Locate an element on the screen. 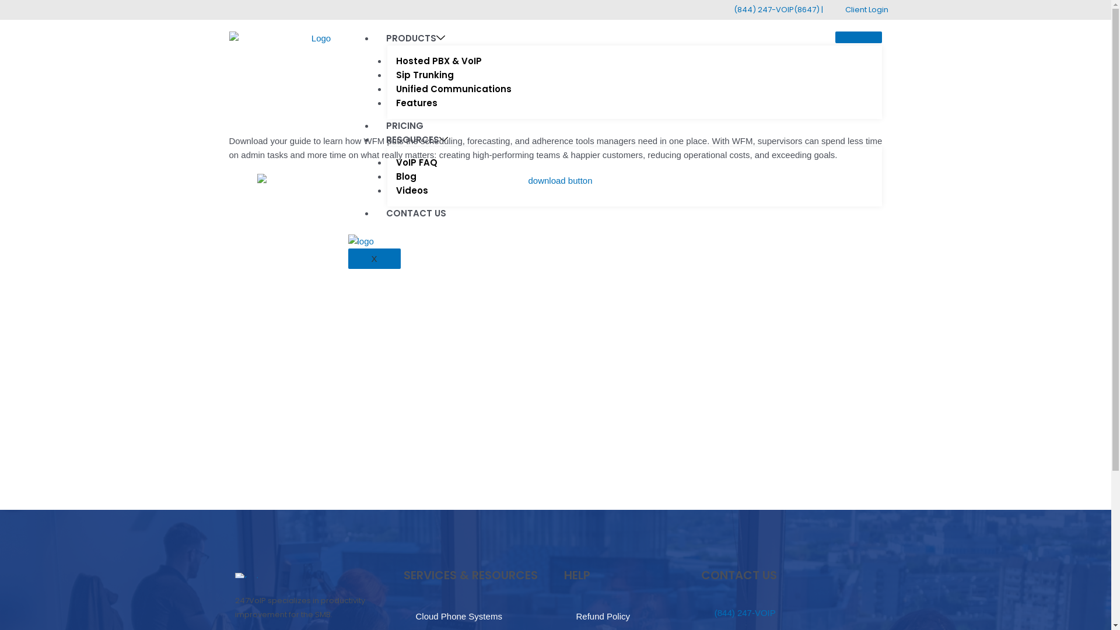 This screenshot has width=1120, height=630. (844) 247-VOIP is located at coordinates (789, 612).